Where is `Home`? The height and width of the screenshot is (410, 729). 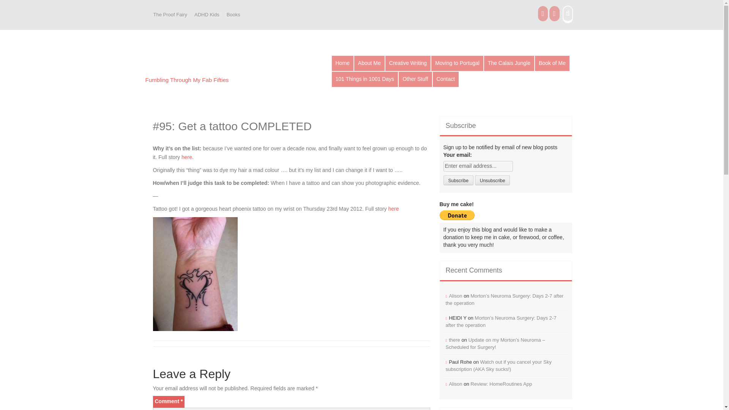 Home is located at coordinates (342, 63).